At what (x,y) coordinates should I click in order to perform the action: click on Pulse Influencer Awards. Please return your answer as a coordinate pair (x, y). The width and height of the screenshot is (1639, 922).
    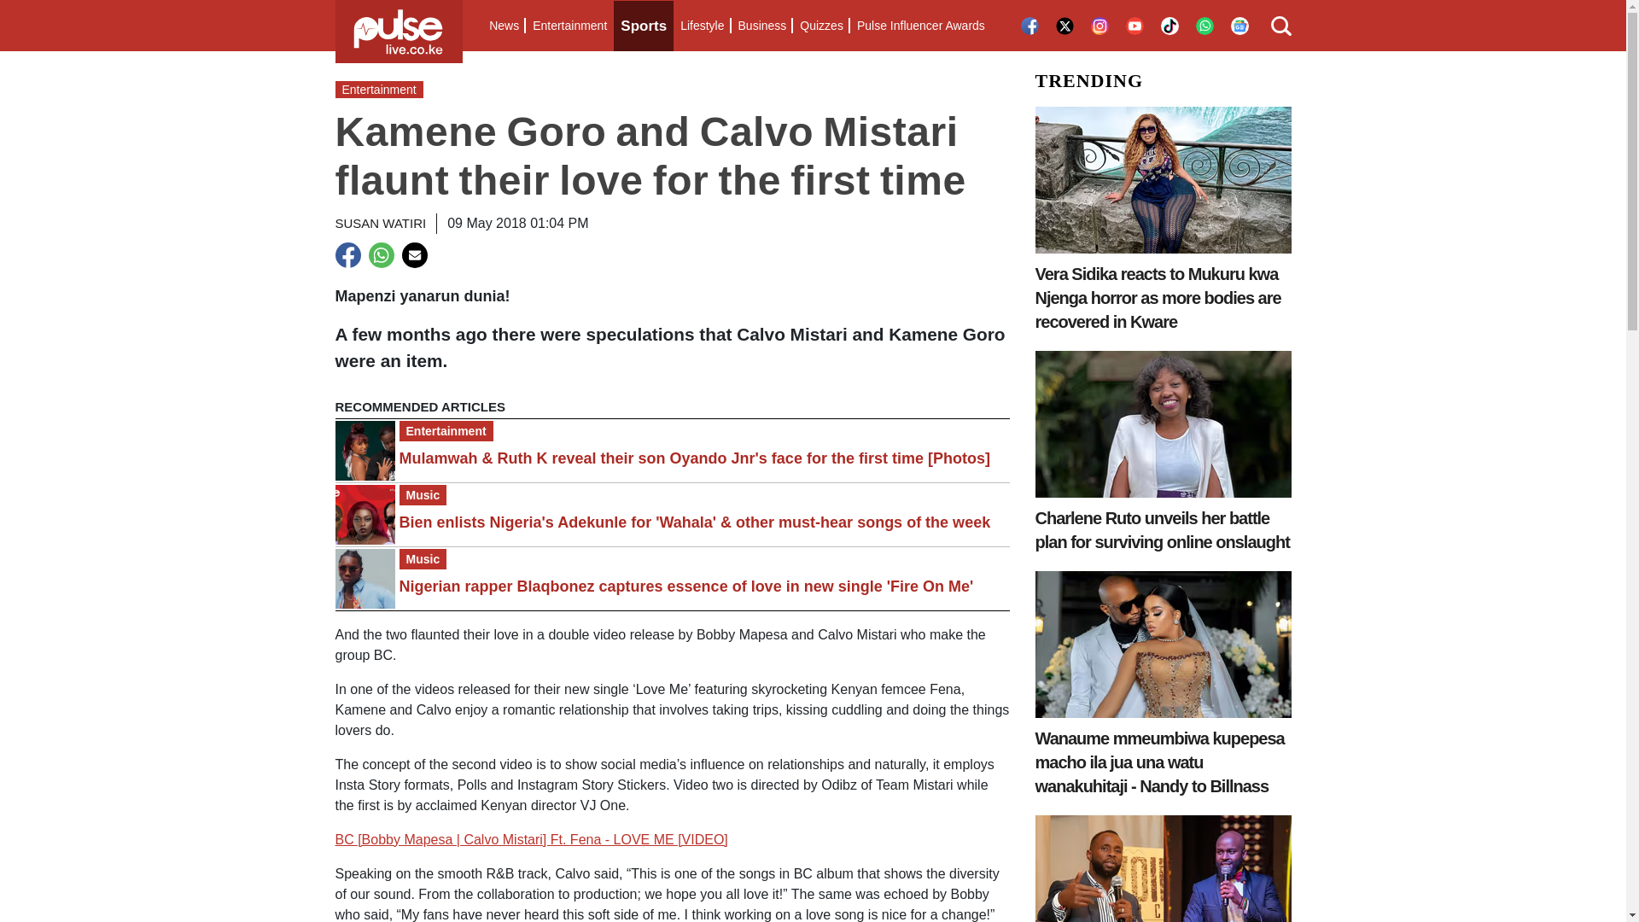
    Looking at the image, I should click on (920, 26).